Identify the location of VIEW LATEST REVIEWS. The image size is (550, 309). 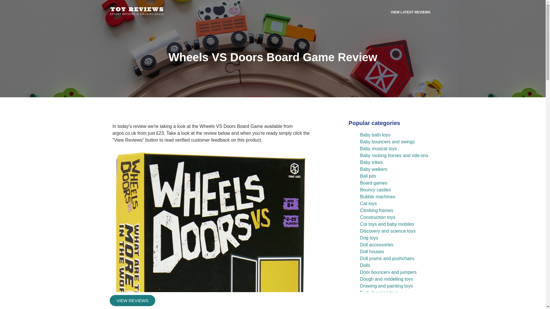
(410, 12).